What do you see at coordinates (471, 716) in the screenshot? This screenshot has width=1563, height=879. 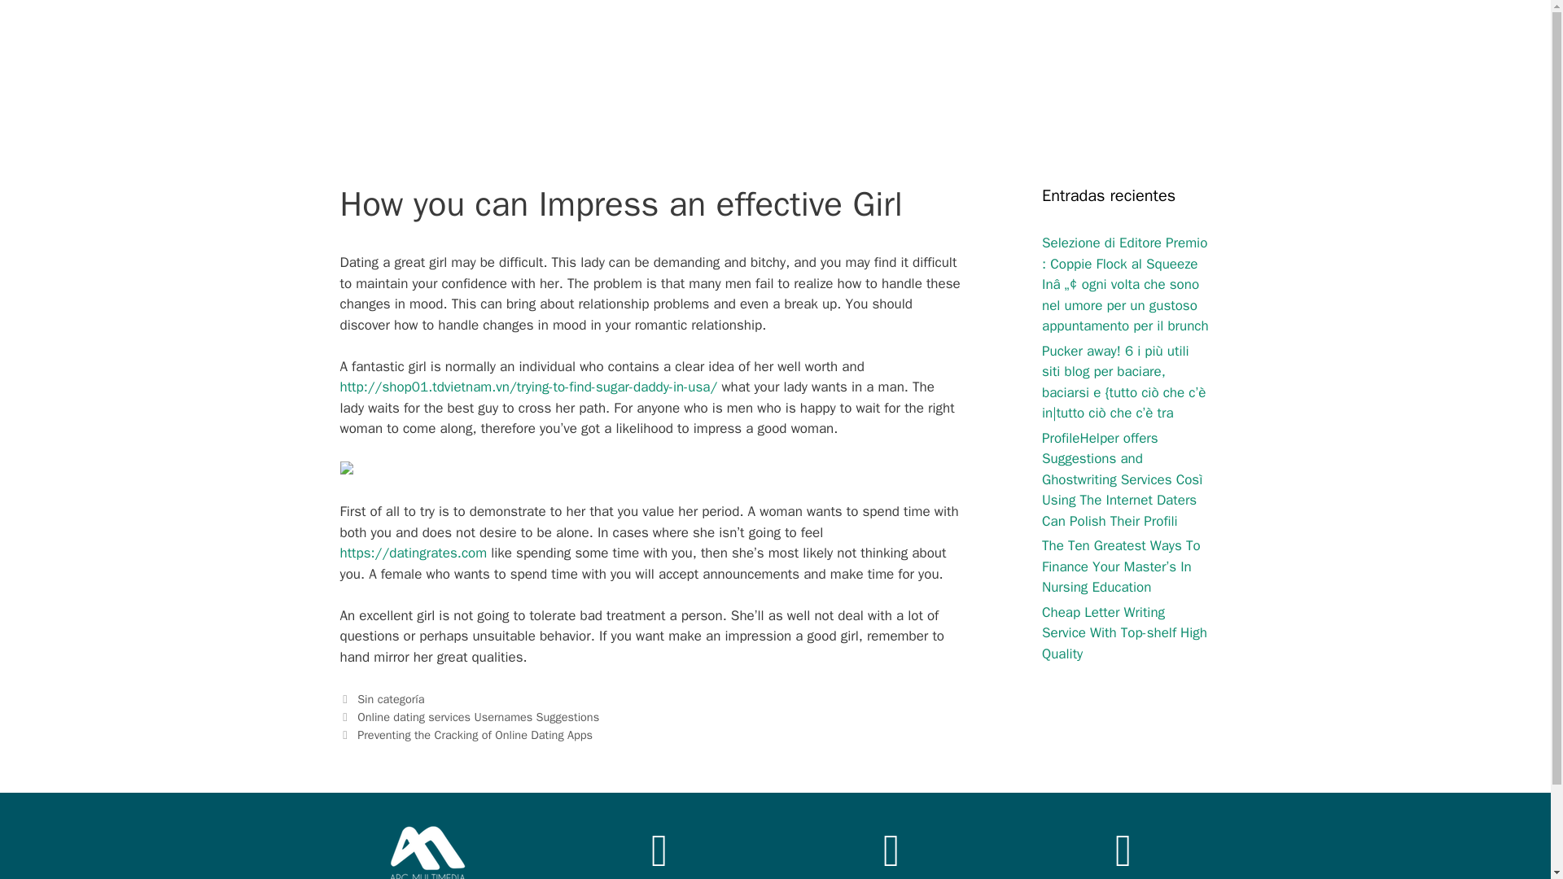 I see `Anterior` at bounding box center [471, 716].